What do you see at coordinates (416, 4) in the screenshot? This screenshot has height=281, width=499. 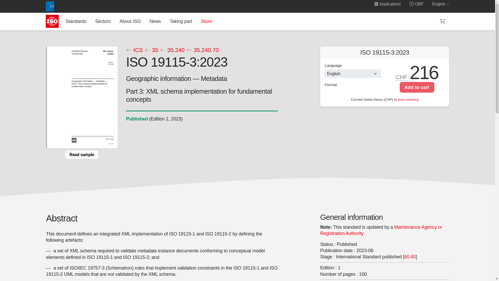 I see `Online Browsing Platform` at bounding box center [416, 4].